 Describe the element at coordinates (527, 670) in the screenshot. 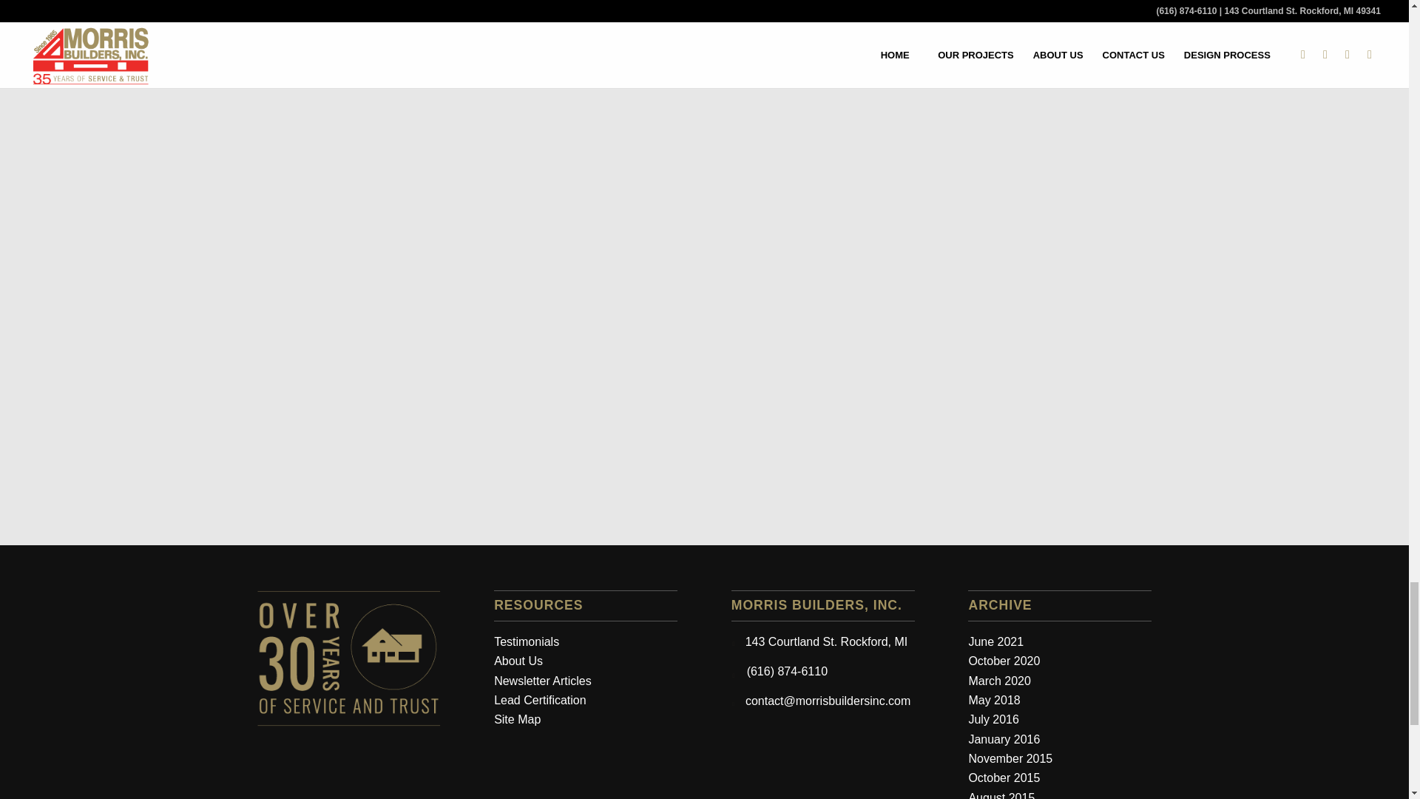

I see `About Us` at that location.